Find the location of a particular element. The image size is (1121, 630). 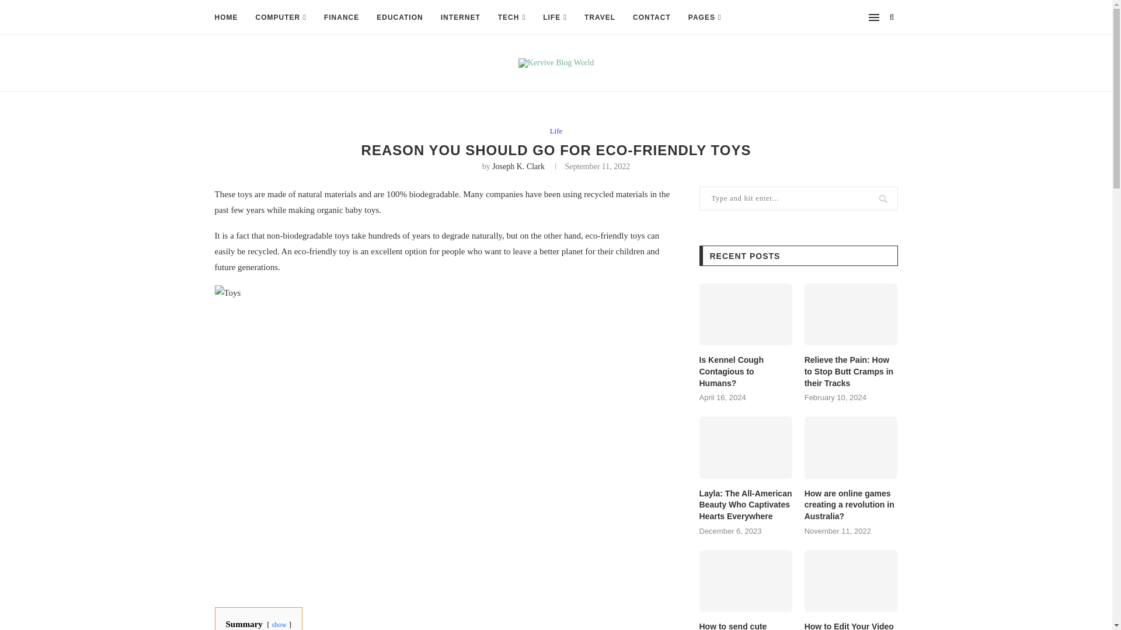

HOME is located at coordinates (227, 17).